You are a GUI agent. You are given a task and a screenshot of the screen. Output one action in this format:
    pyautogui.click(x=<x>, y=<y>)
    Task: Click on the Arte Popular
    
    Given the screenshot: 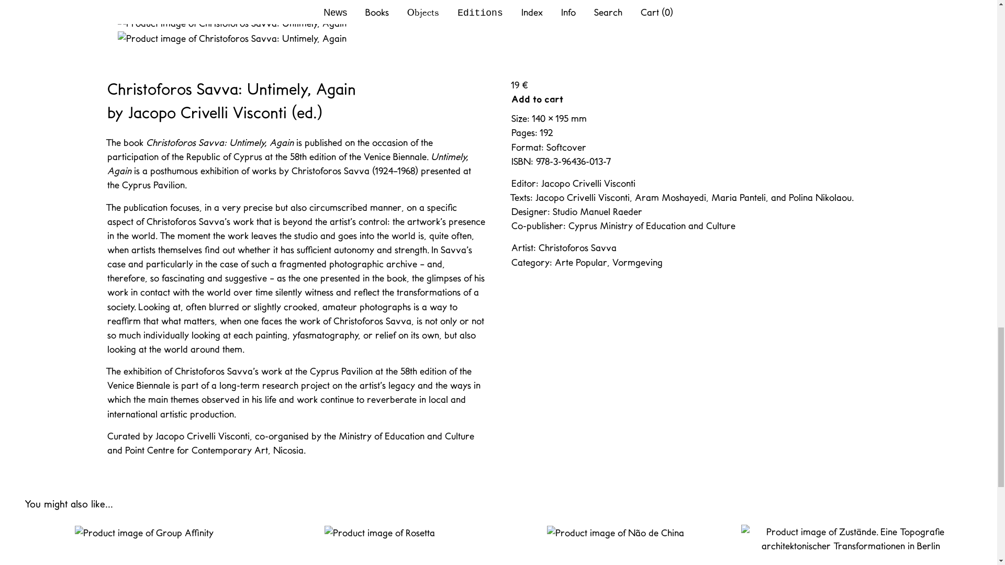 What is the action you would take?
    pyautogui.click(x=580, y=263)
    